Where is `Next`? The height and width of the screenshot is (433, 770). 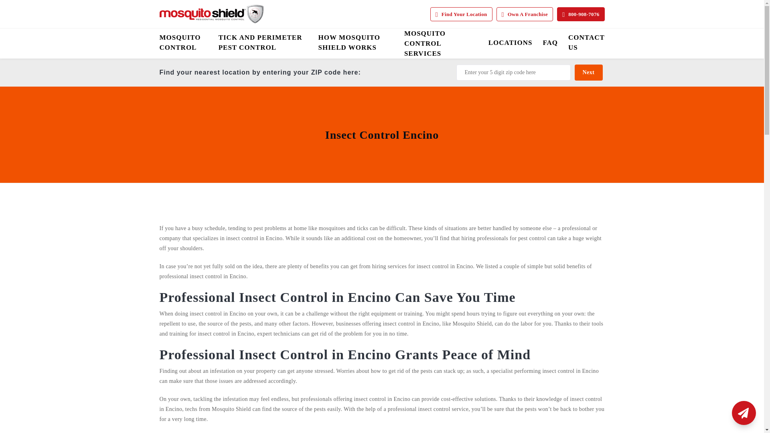
Next is located at coordinates (588, 72).